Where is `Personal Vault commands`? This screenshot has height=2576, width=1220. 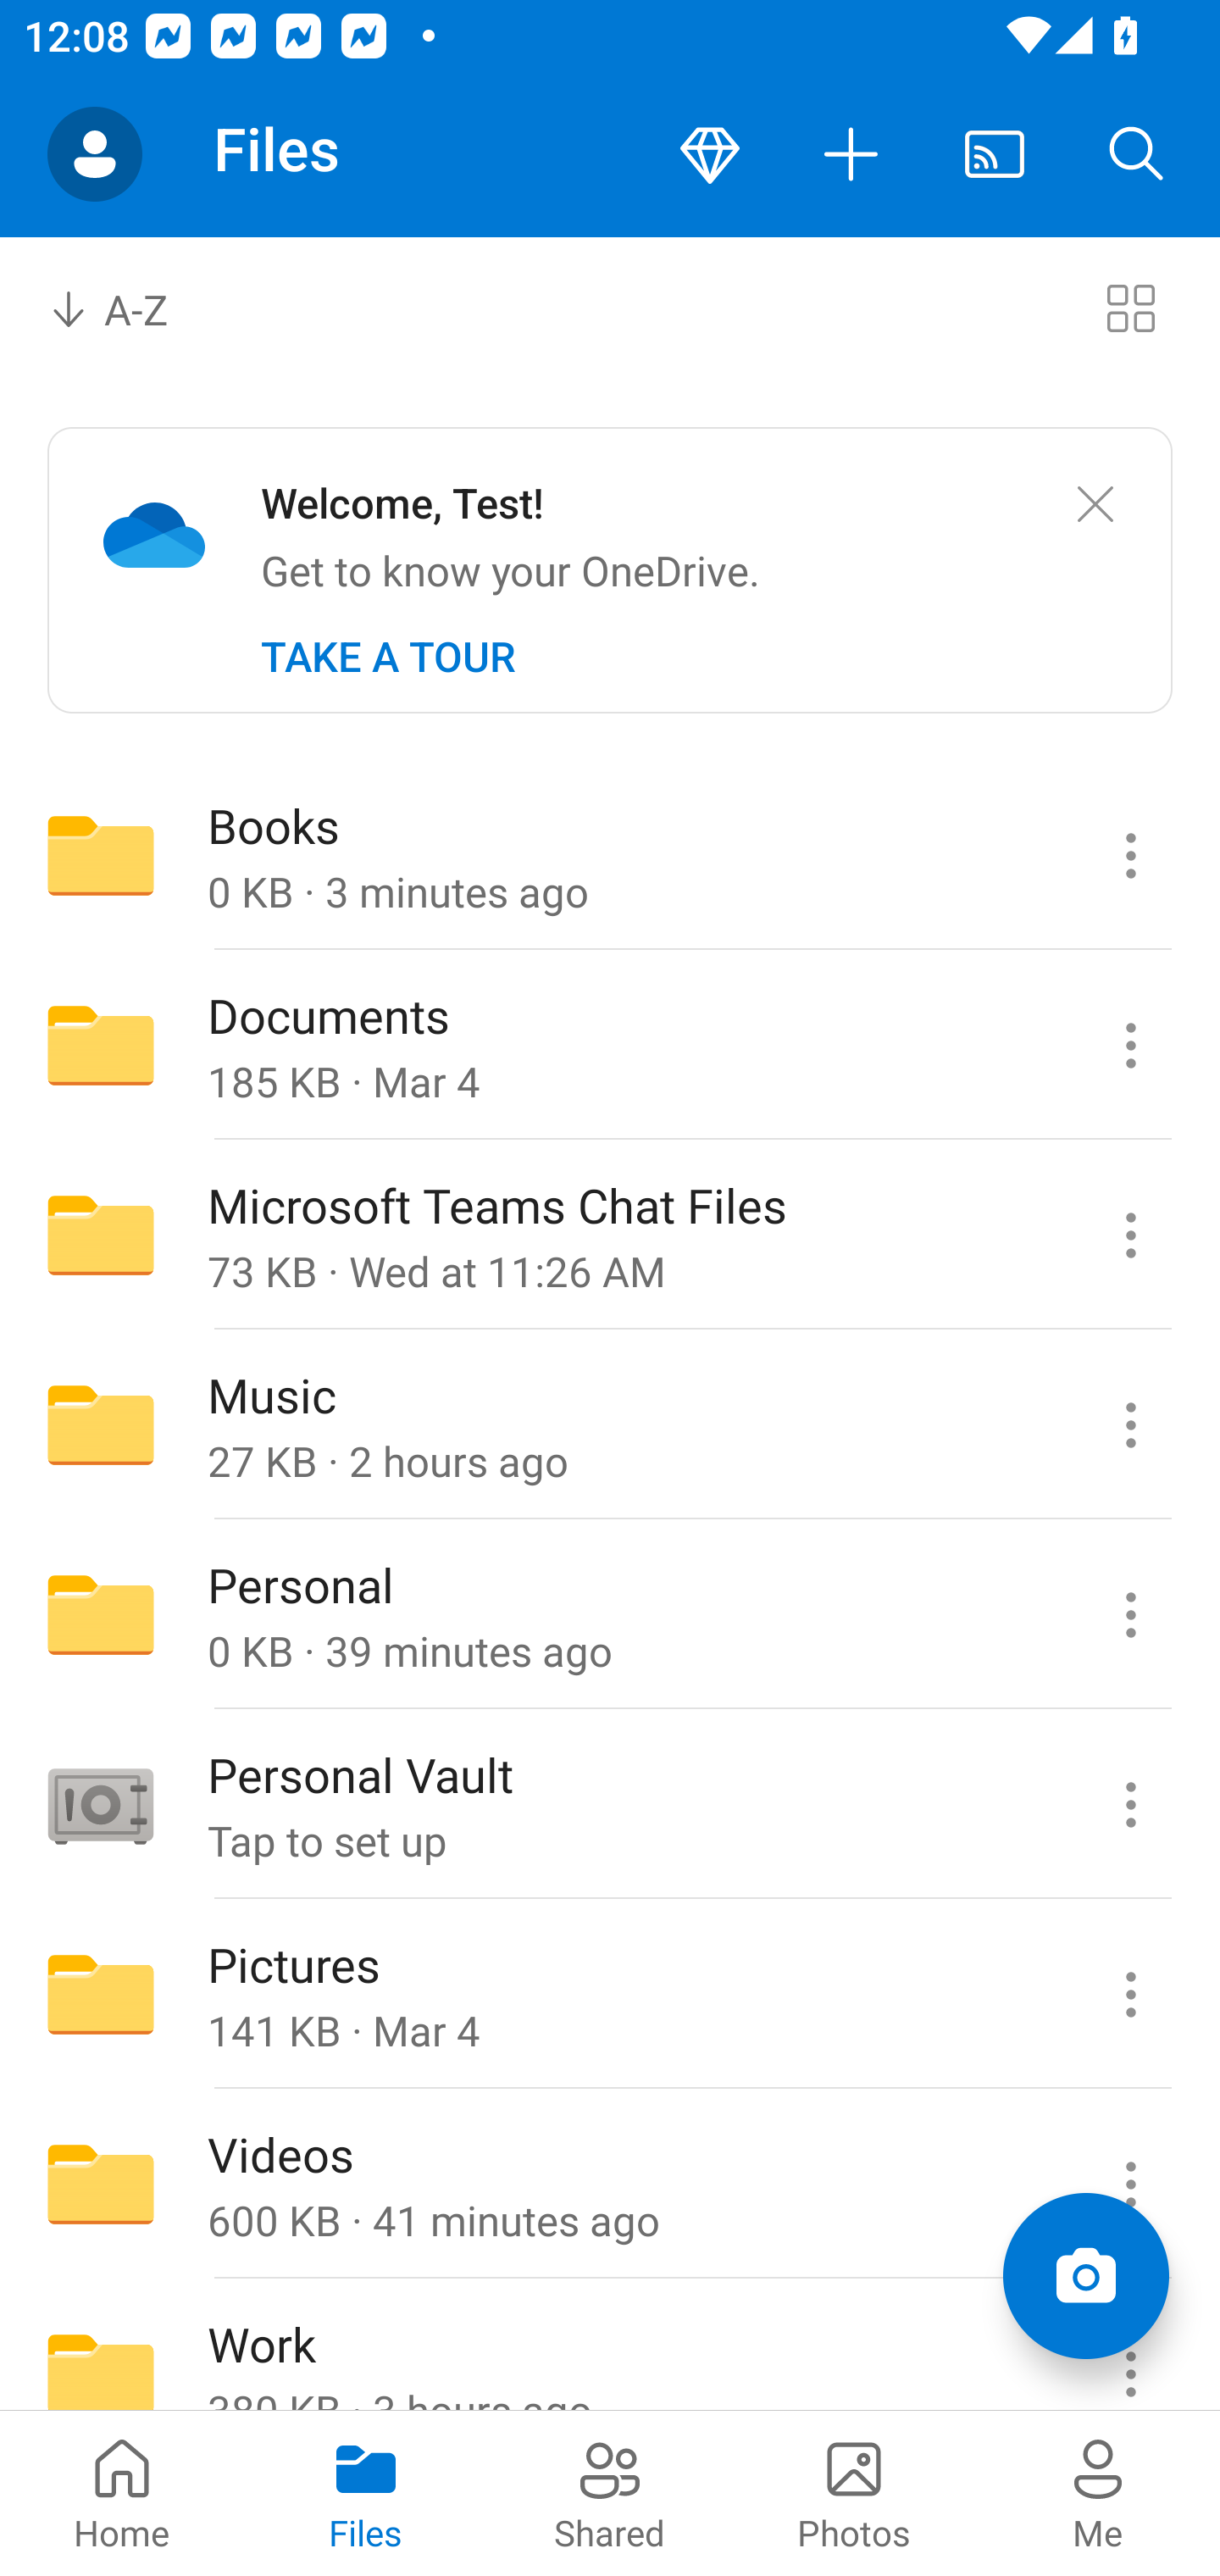
Personal Vault commands is located at coordinates (1130, 1805).